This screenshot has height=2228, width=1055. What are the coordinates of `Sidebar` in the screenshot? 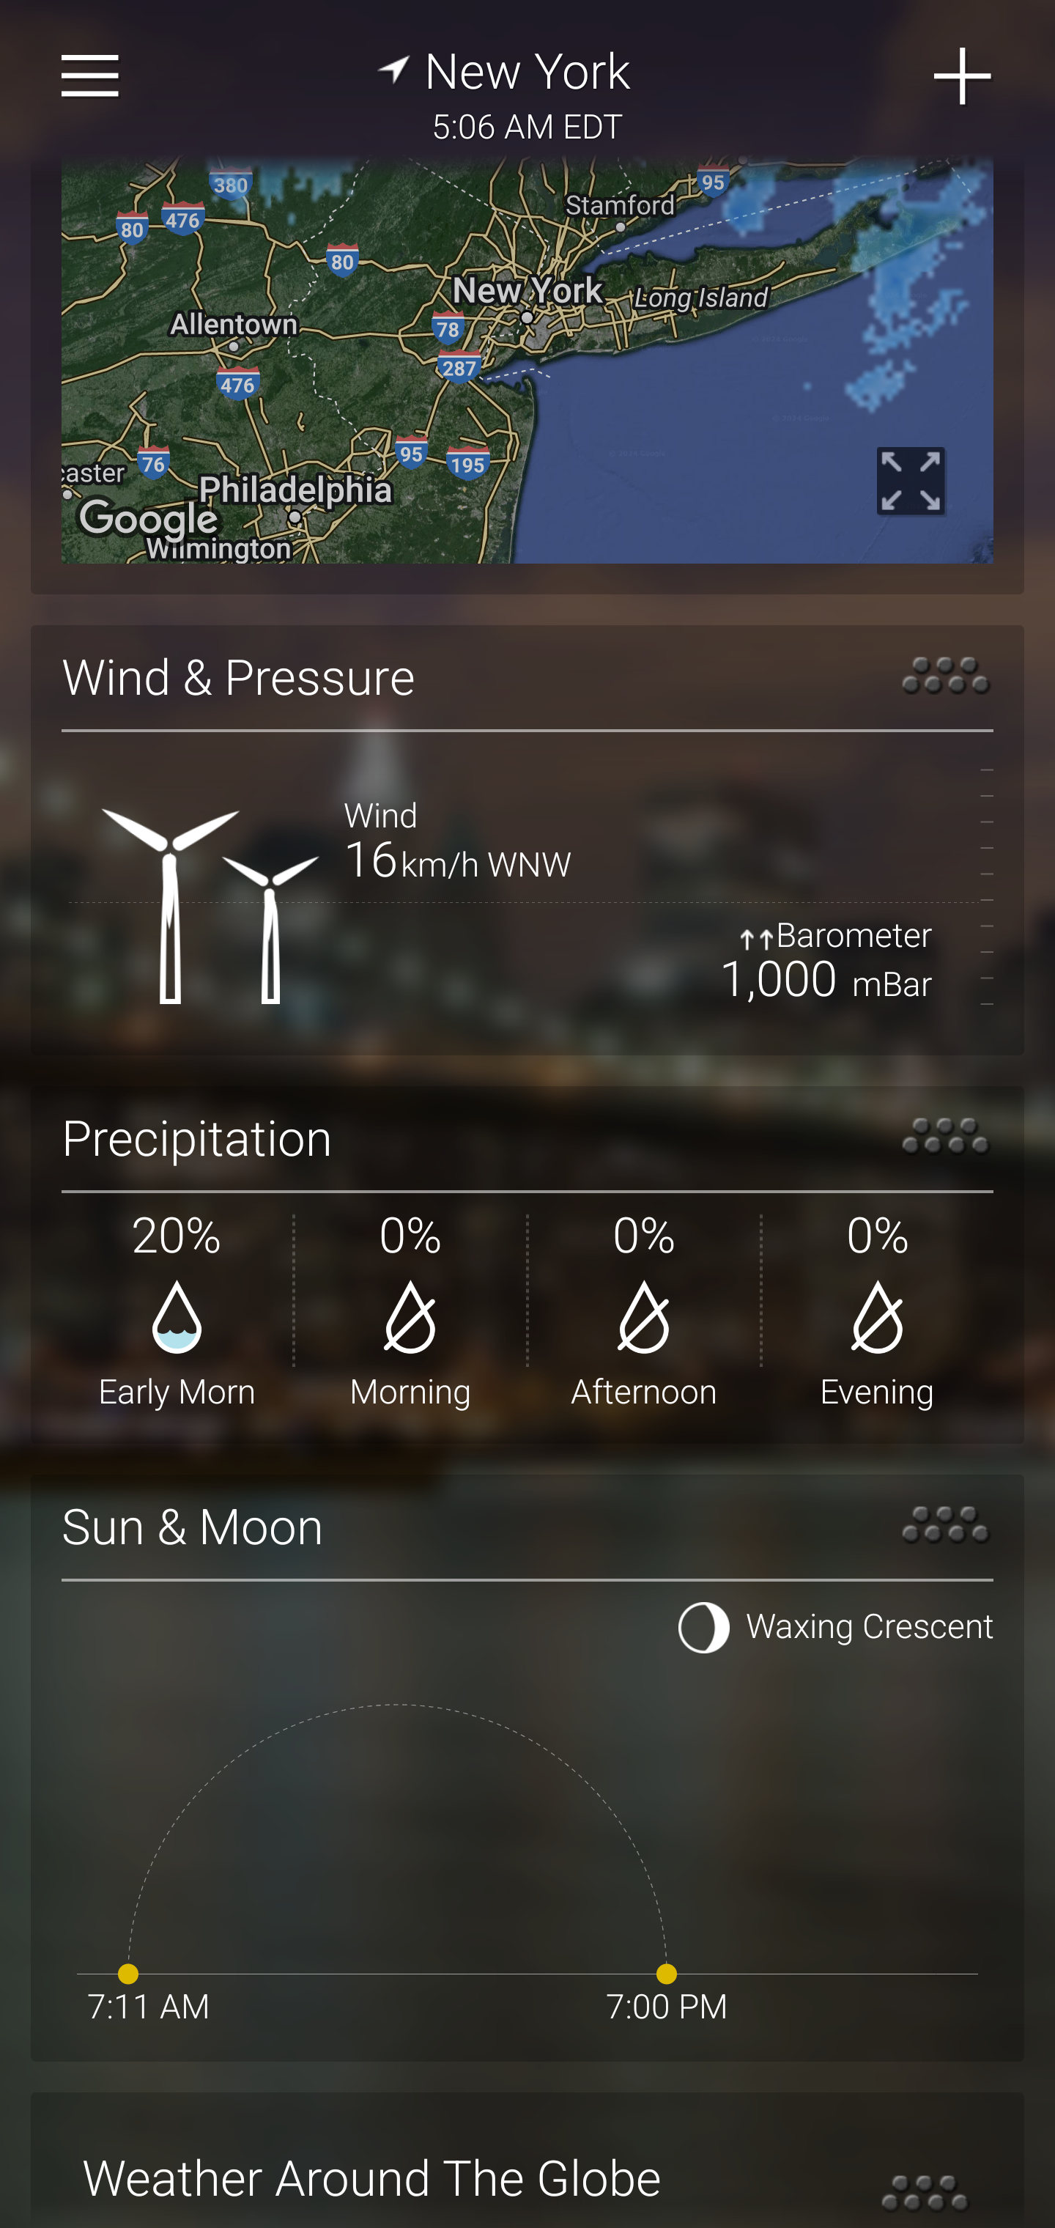 It's located at (91, 76).